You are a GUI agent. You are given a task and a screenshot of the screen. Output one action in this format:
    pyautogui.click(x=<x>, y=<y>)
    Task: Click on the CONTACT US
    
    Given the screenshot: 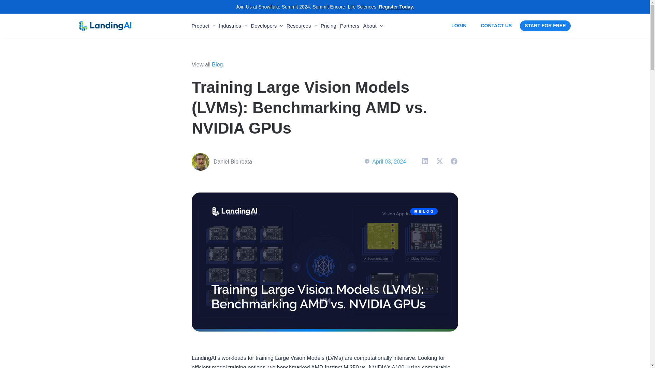 What is the action you would take?
    pyautogui.click(x=496, y=26)
    